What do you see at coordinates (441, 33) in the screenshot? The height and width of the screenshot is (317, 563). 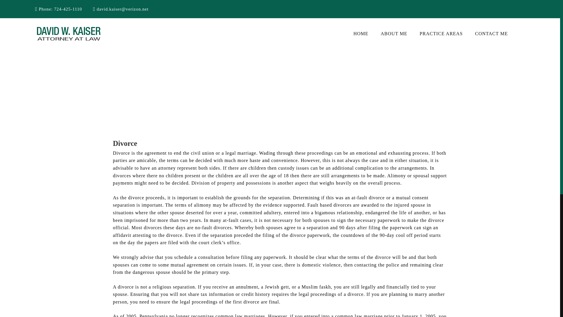 I see `PRACTICE AREAS` at bounding box center [441, 33].